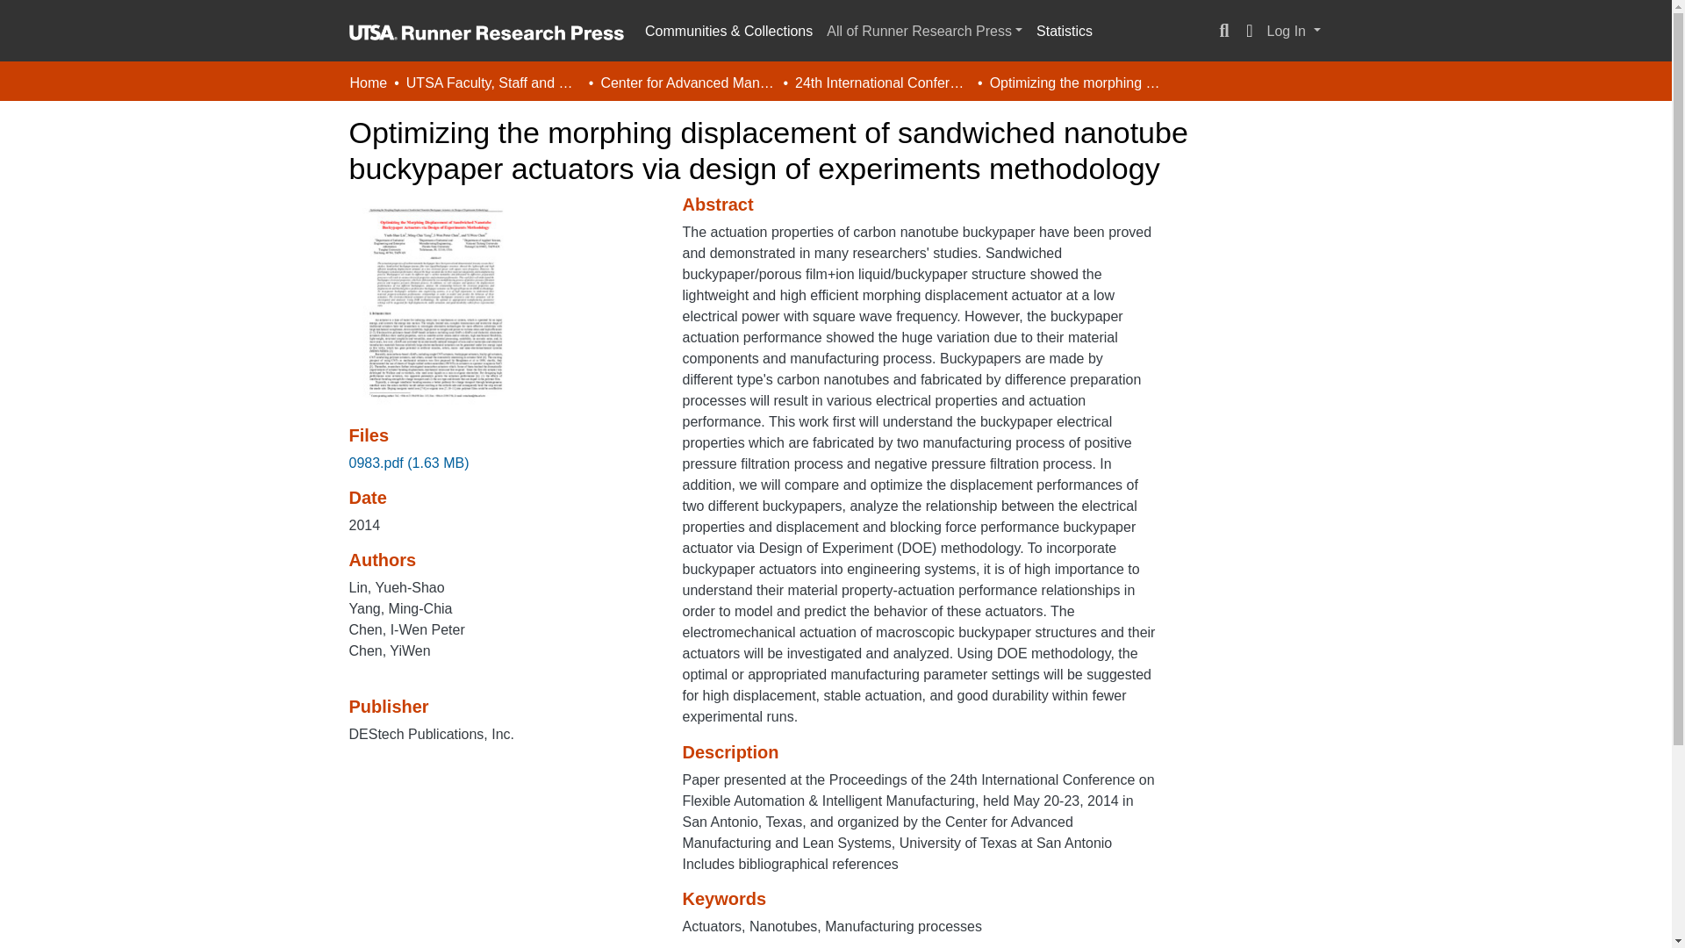 The height and width of the screenshot is (948, 1685). What do you see at coordinates (1223, 31) in the screenshot?
I see `Search` at bounding box center [1223, 31].